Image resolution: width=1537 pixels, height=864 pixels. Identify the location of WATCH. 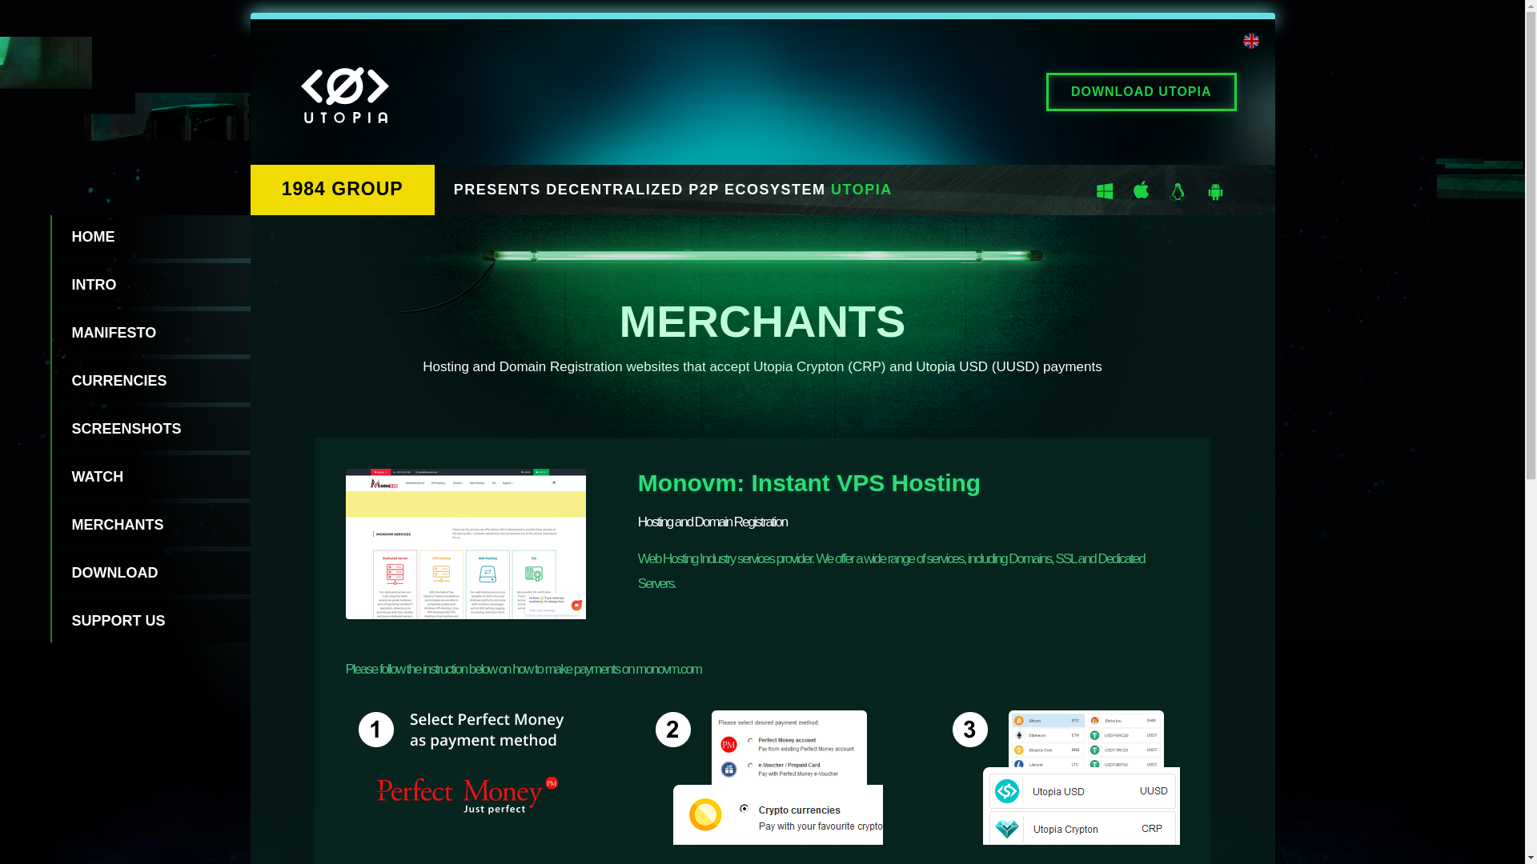
(150, 477).